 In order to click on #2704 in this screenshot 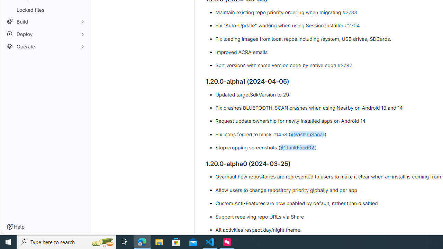, I will do `click(352, 25)`.